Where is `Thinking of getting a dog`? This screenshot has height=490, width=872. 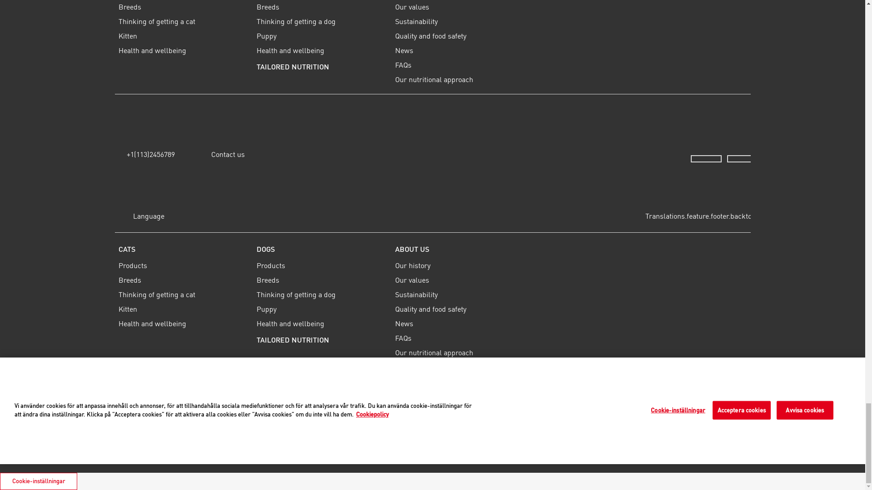 Thinking of getting a dog is located at coordinates (322, 21).